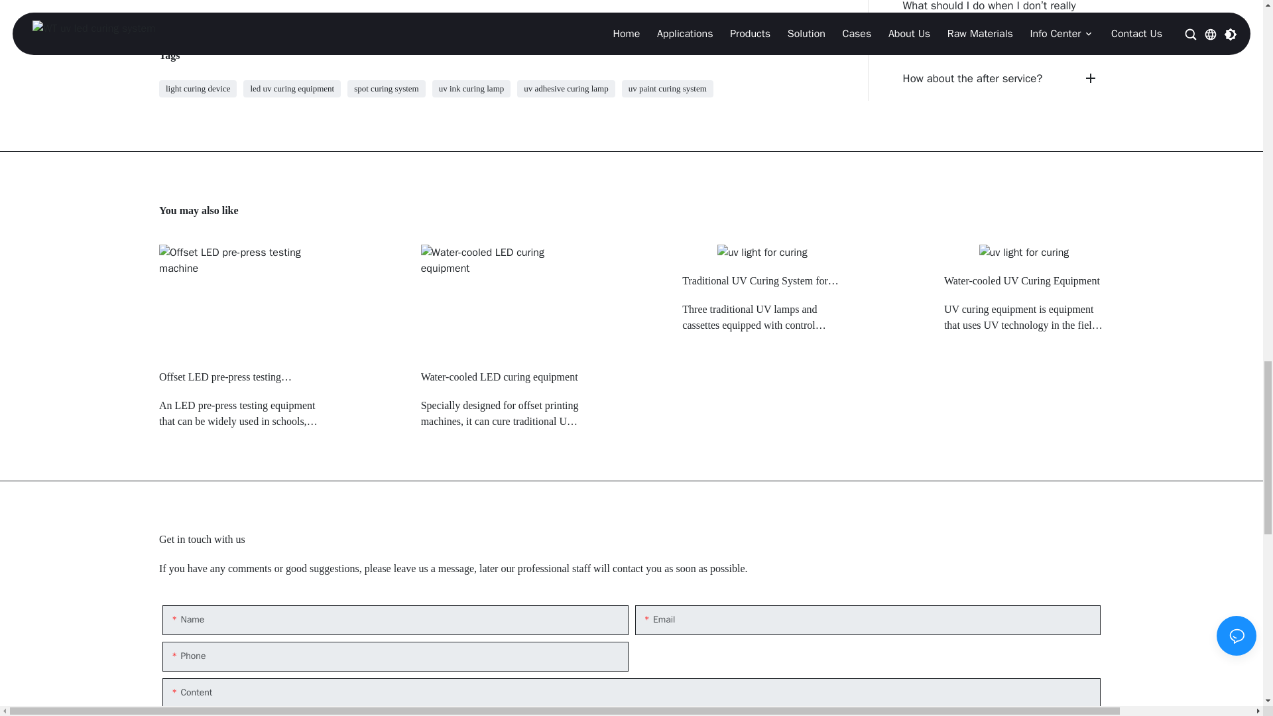  I want to click on led uv curing equipment, so click(292, 89).